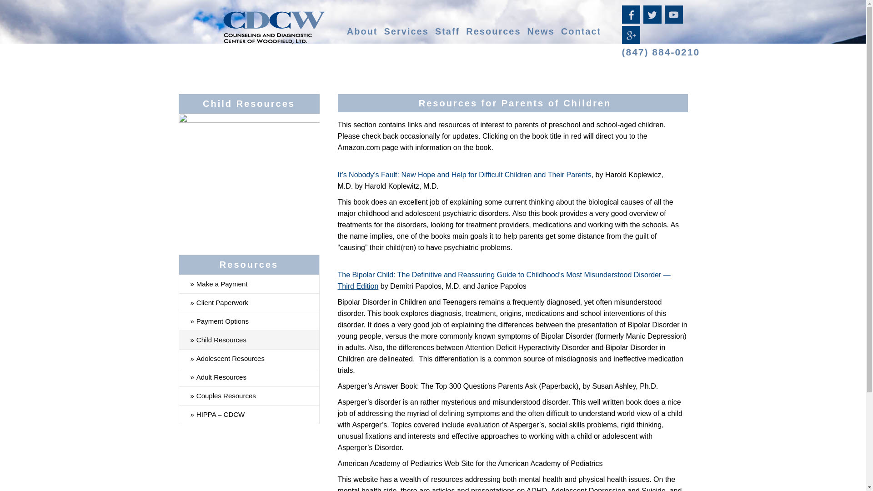  Describe the element at coordinates (541, 31) in the screenshot. I see `News` at that location.